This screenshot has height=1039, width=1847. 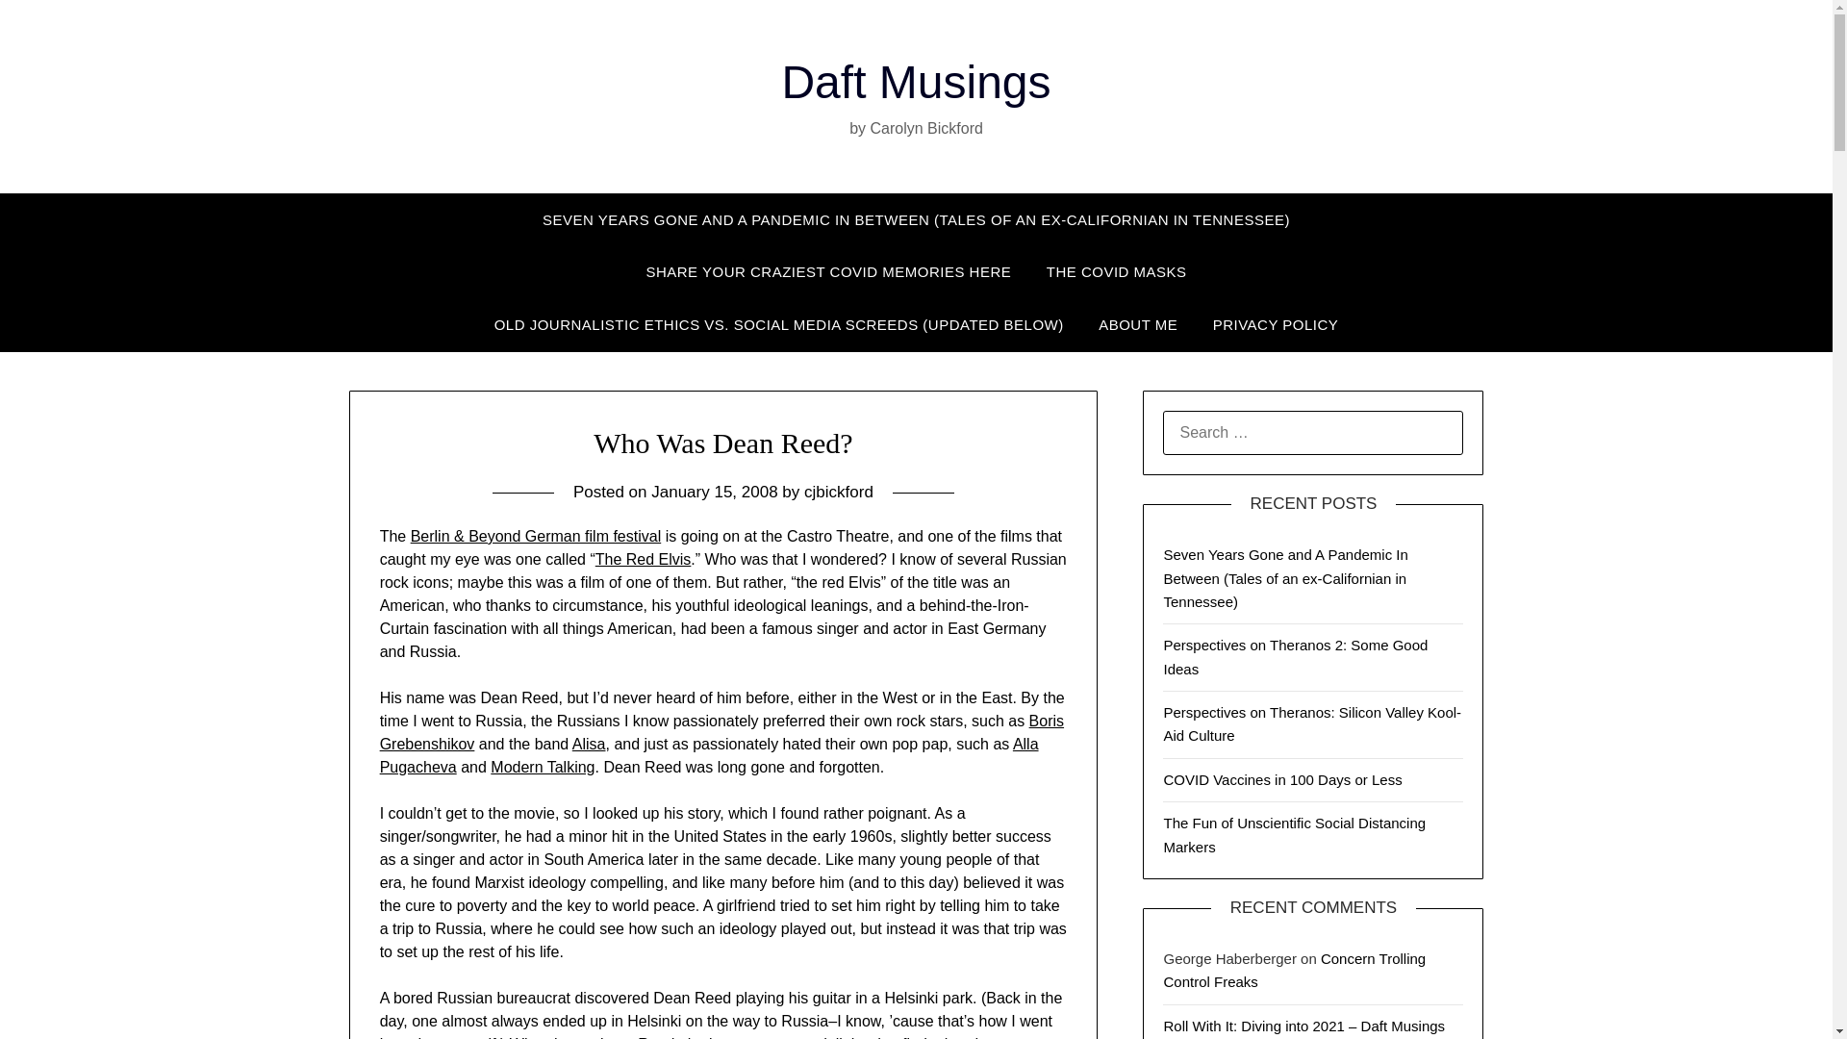 What do you see at coordinates (1295, 656) in the screenshot?
I see `Perspectives on Theranos 2: Some Good Ideas` at bounding box center [1295, 656].